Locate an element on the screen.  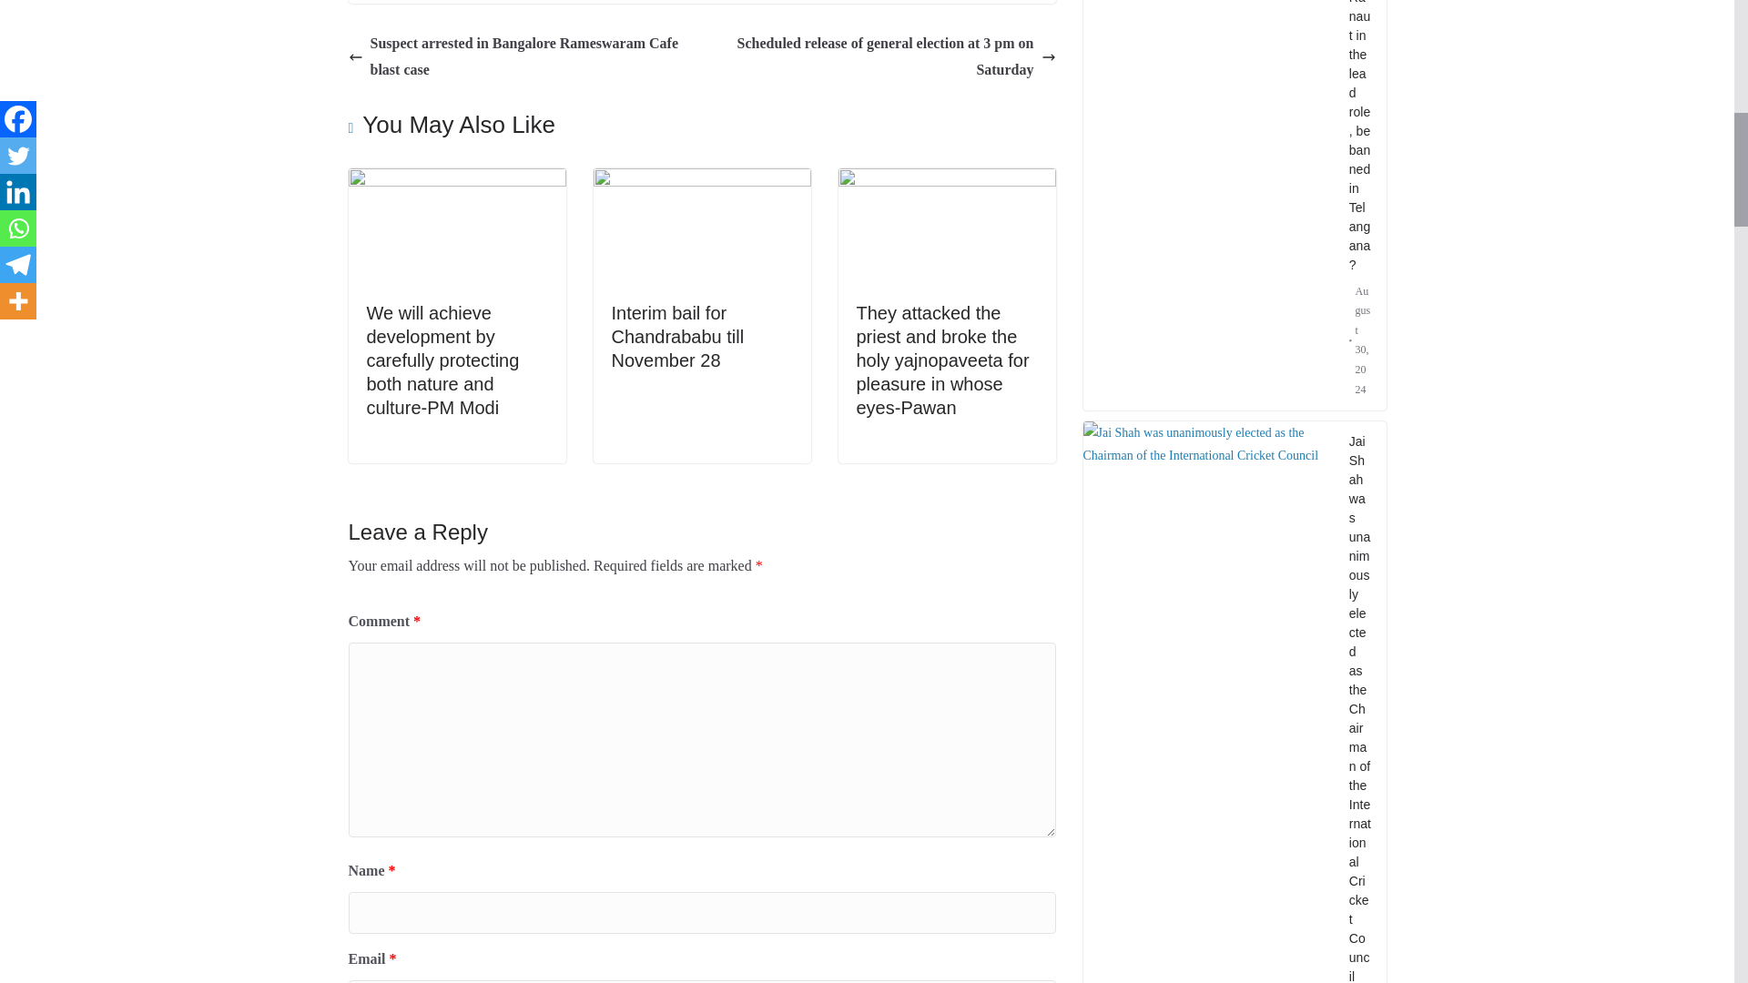
Scheduled release of general election at 3 pm on Saturday is located at coordinates (883, 56).